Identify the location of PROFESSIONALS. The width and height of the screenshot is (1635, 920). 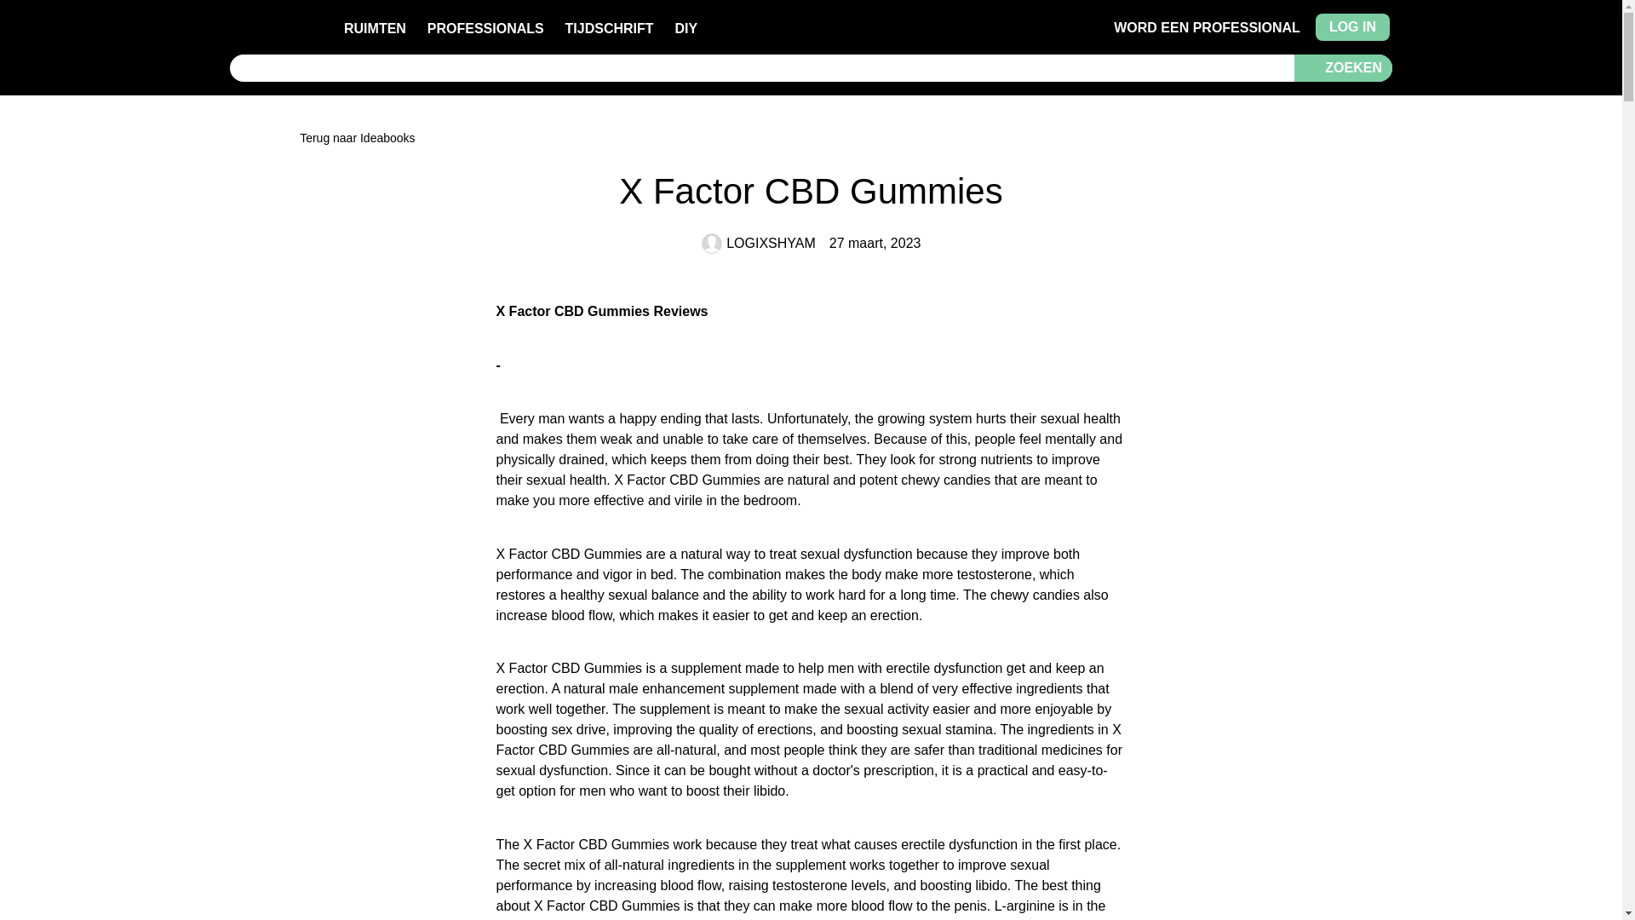
(485, 28).